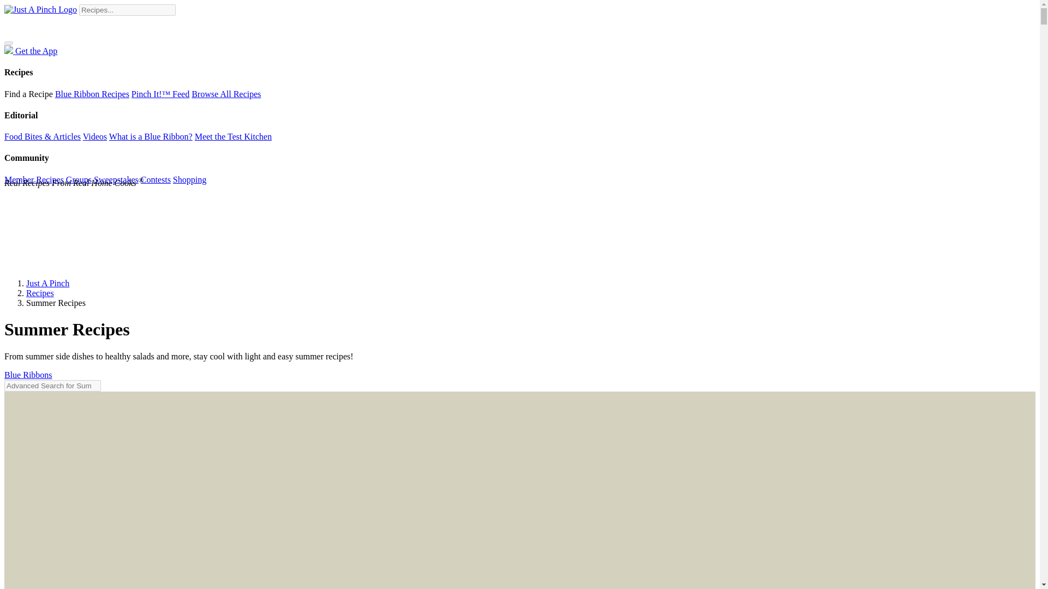 This screenshot has width=1048, height=589. Describe the element at coordinates (94, 136) in the screenshot. I see `Videos` at that location.